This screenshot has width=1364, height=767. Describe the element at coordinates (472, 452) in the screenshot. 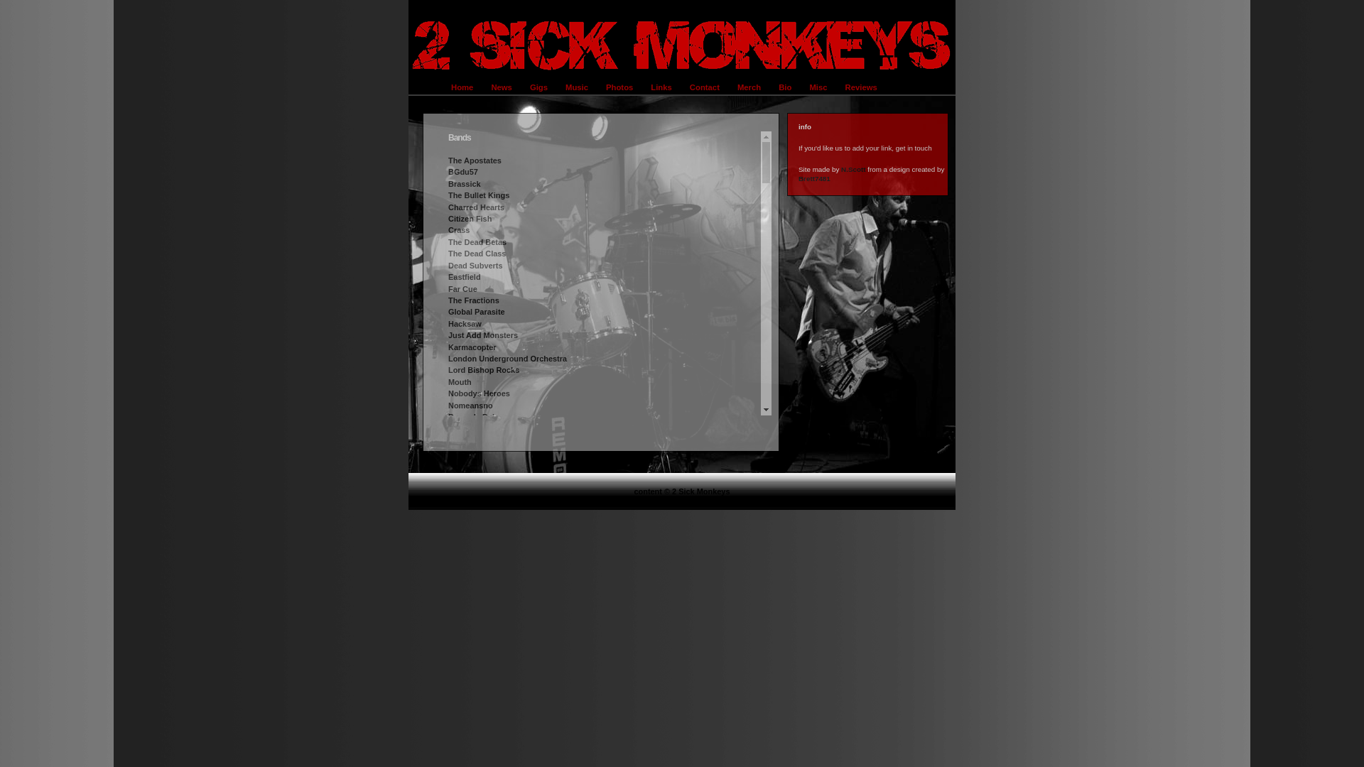

I see `The Restarts` at that location.